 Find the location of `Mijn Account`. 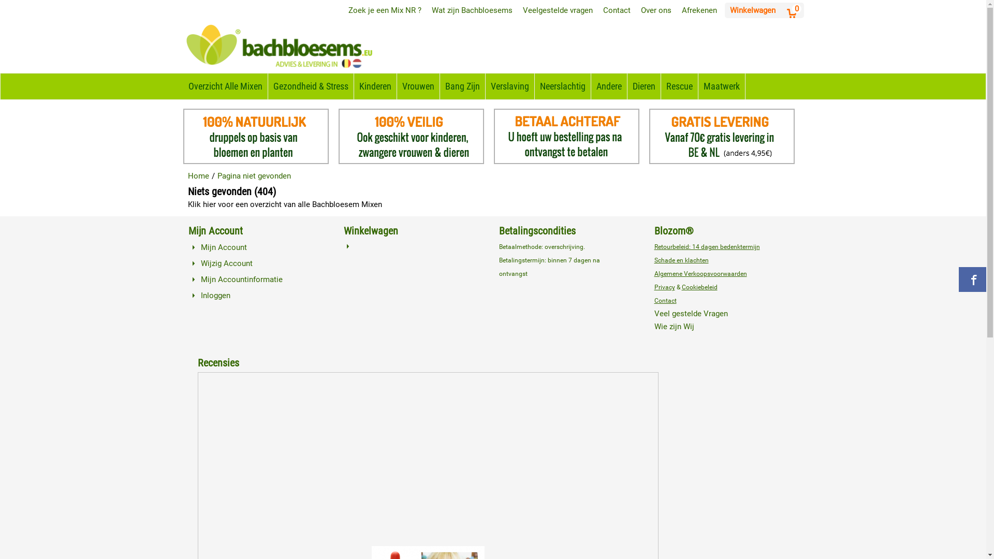

Mijn Account is located at coordinates (224, 247).